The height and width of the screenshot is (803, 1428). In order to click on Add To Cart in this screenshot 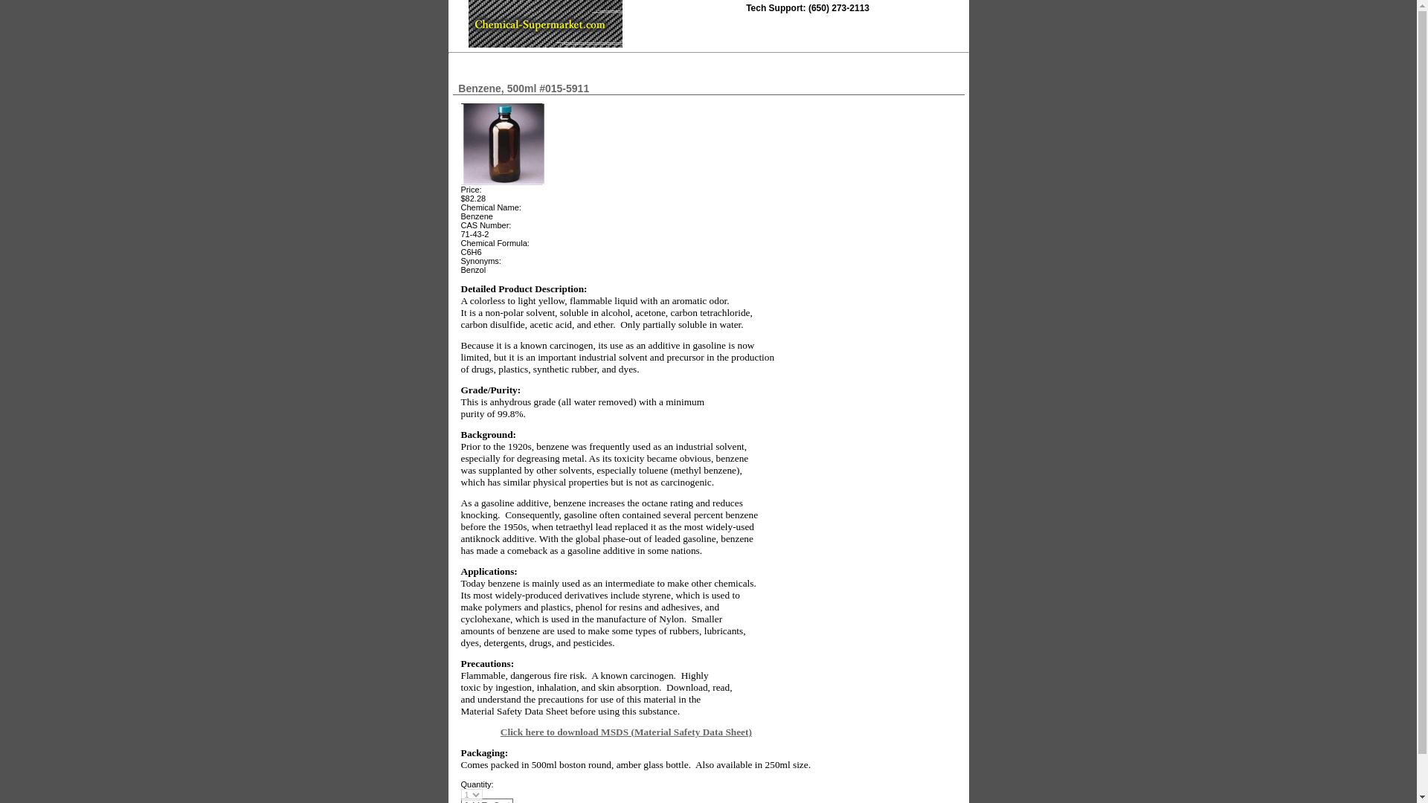, I will do `click(486, 800)`.